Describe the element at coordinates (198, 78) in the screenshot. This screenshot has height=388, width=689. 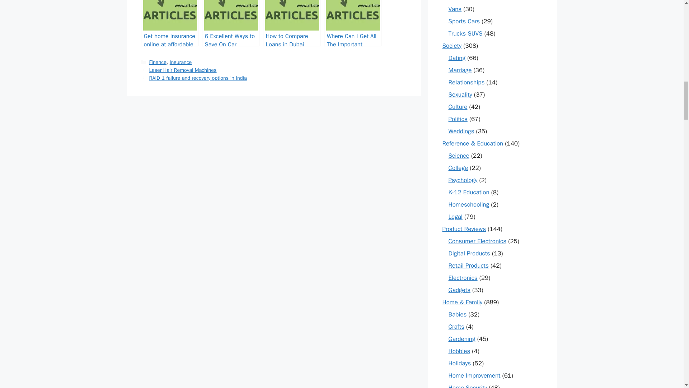
I see `RAID 1 failure and recovery options in India` at that location.